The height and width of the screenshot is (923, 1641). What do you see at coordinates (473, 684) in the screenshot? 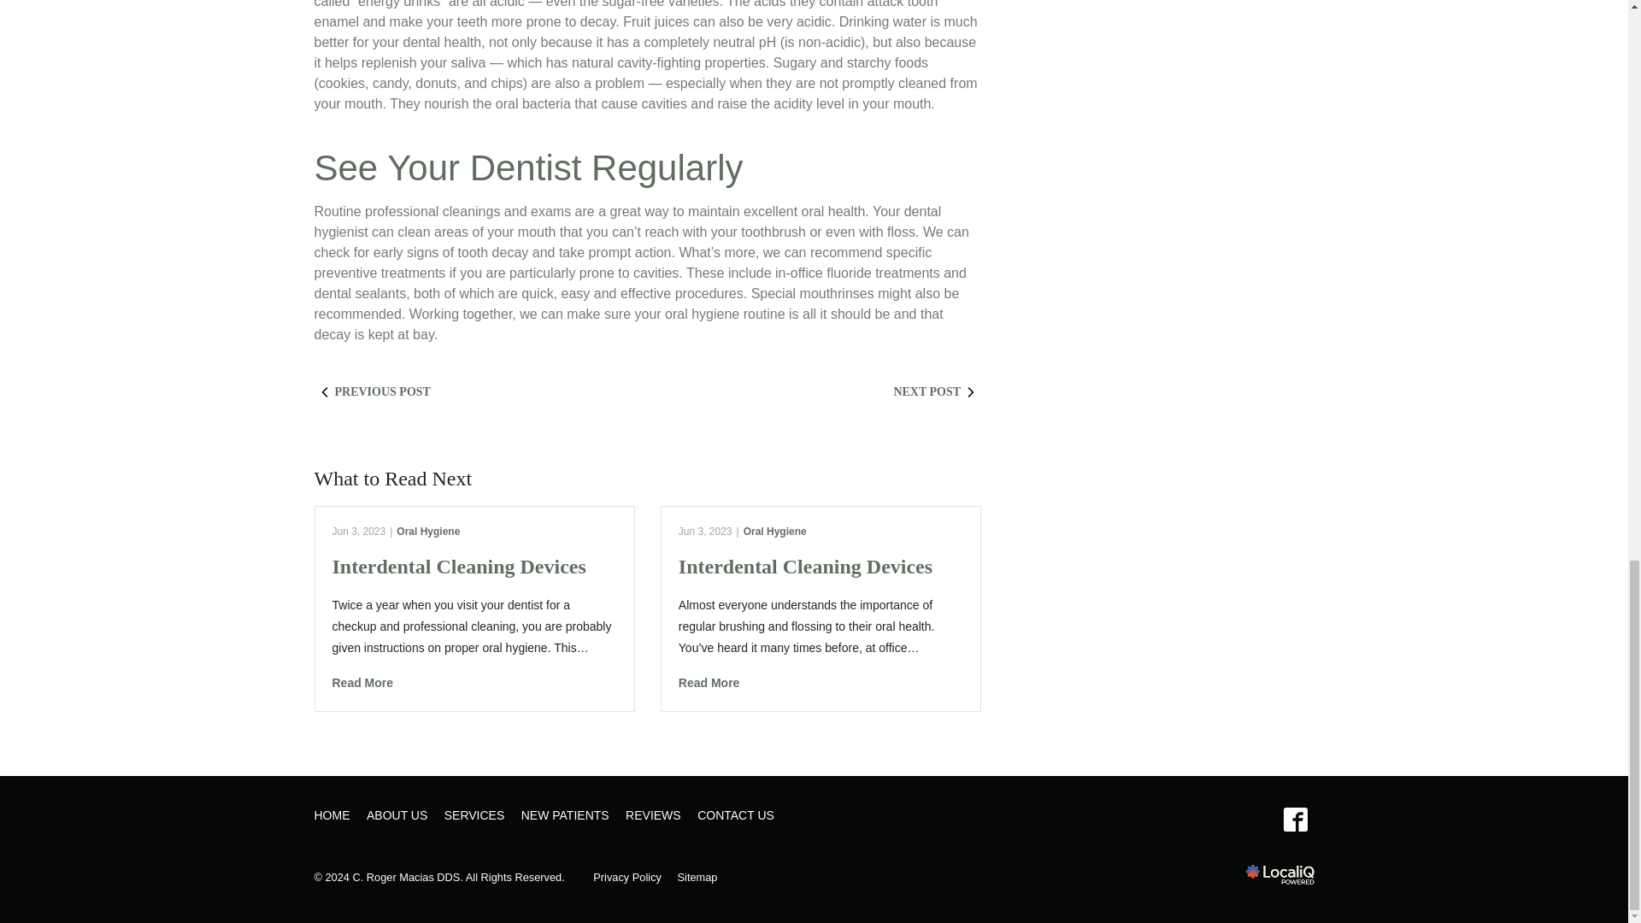
I see `Interdental Cleaning Devices` at bounding box center [473, 684].